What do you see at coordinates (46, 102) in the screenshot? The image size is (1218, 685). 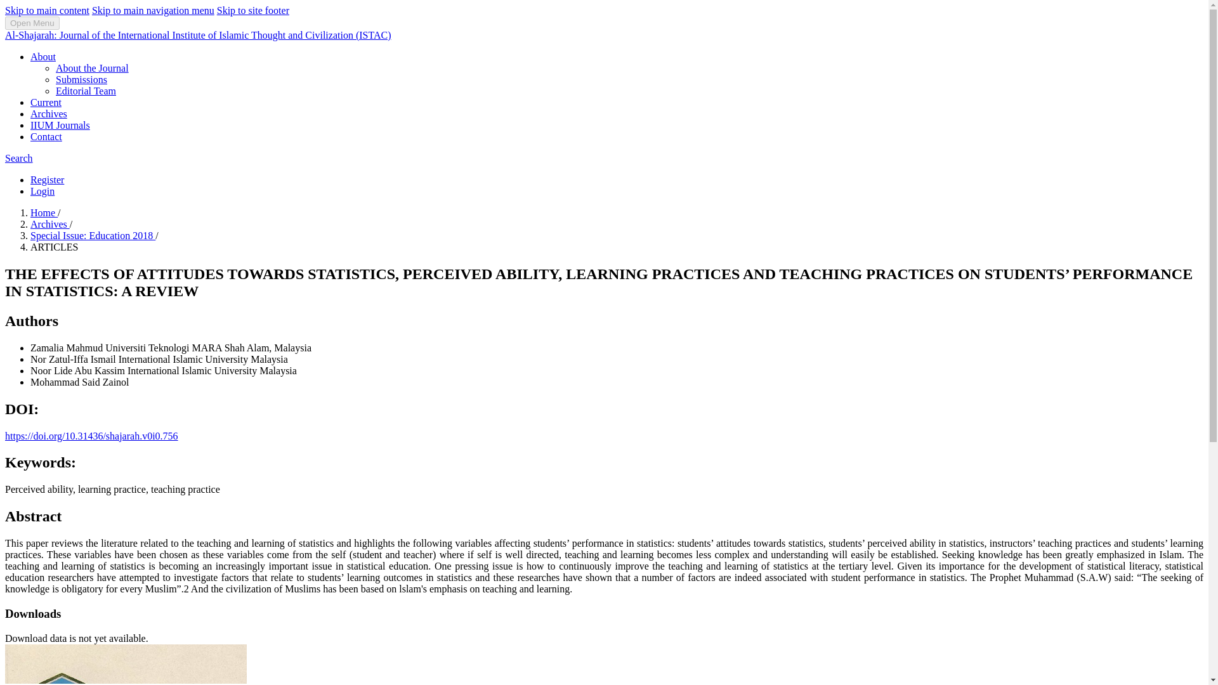 I see `Current` at bounding box center [46, 102].